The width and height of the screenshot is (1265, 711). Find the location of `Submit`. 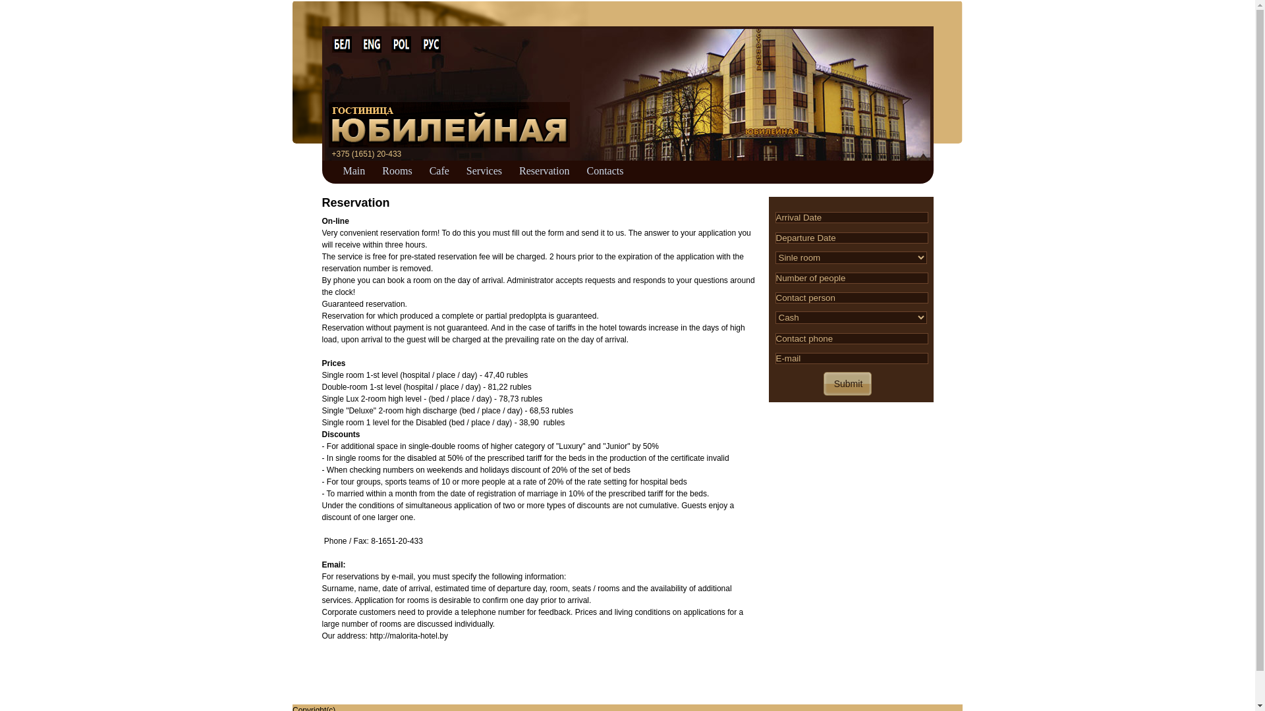

Submit is located at coordinates (847, 384).